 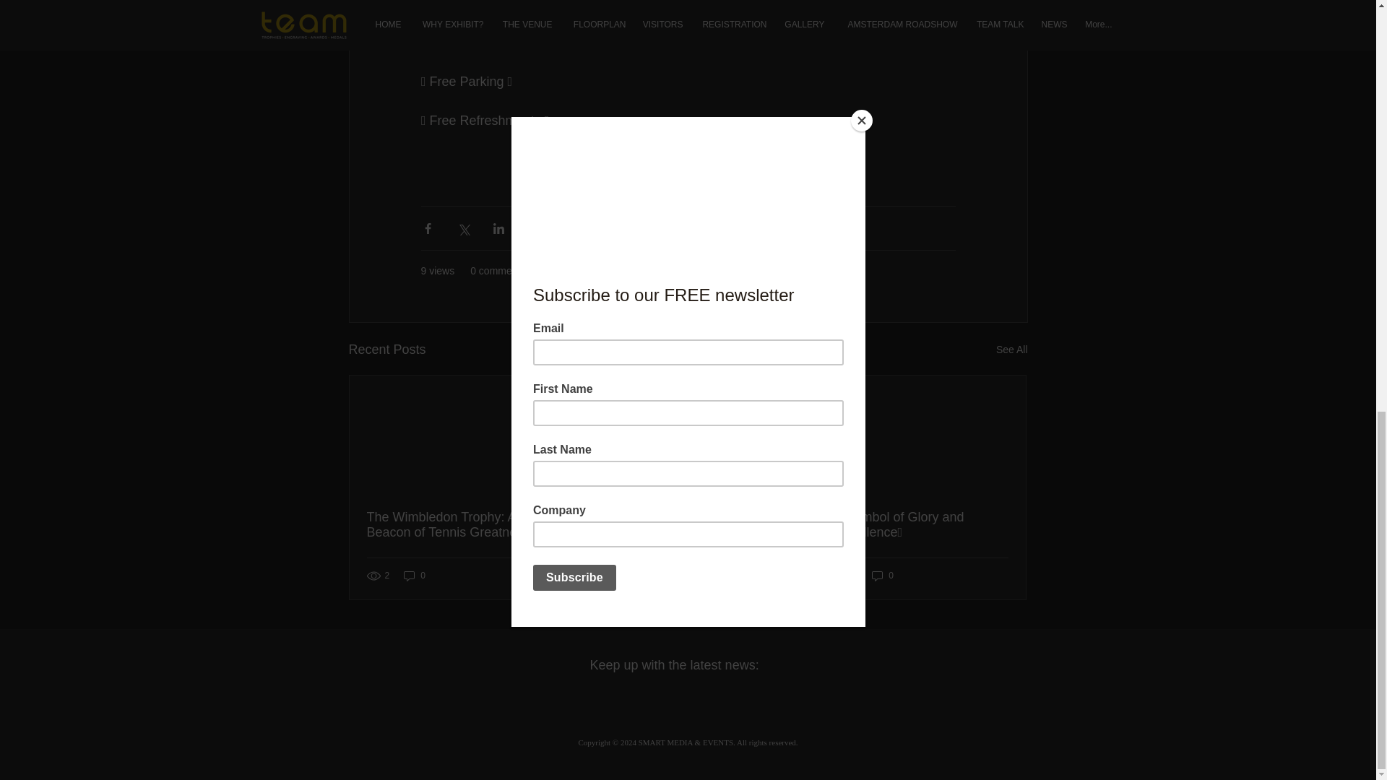 What do you see at coordinates (1011, 350) in the screenshot?
I see `See All` at bounding box center [1011, 350].